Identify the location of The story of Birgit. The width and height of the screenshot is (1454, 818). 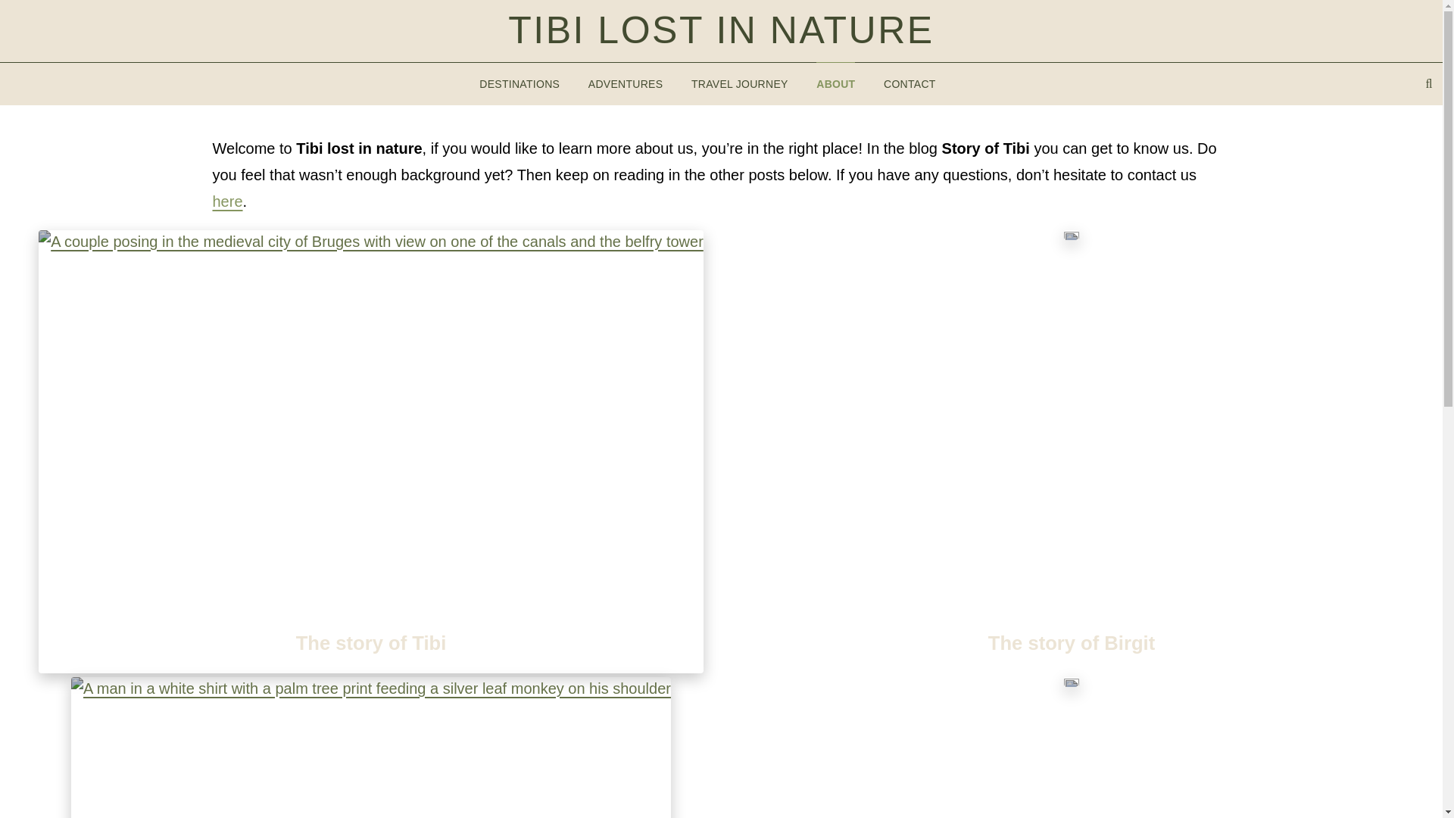
(1072, 642).